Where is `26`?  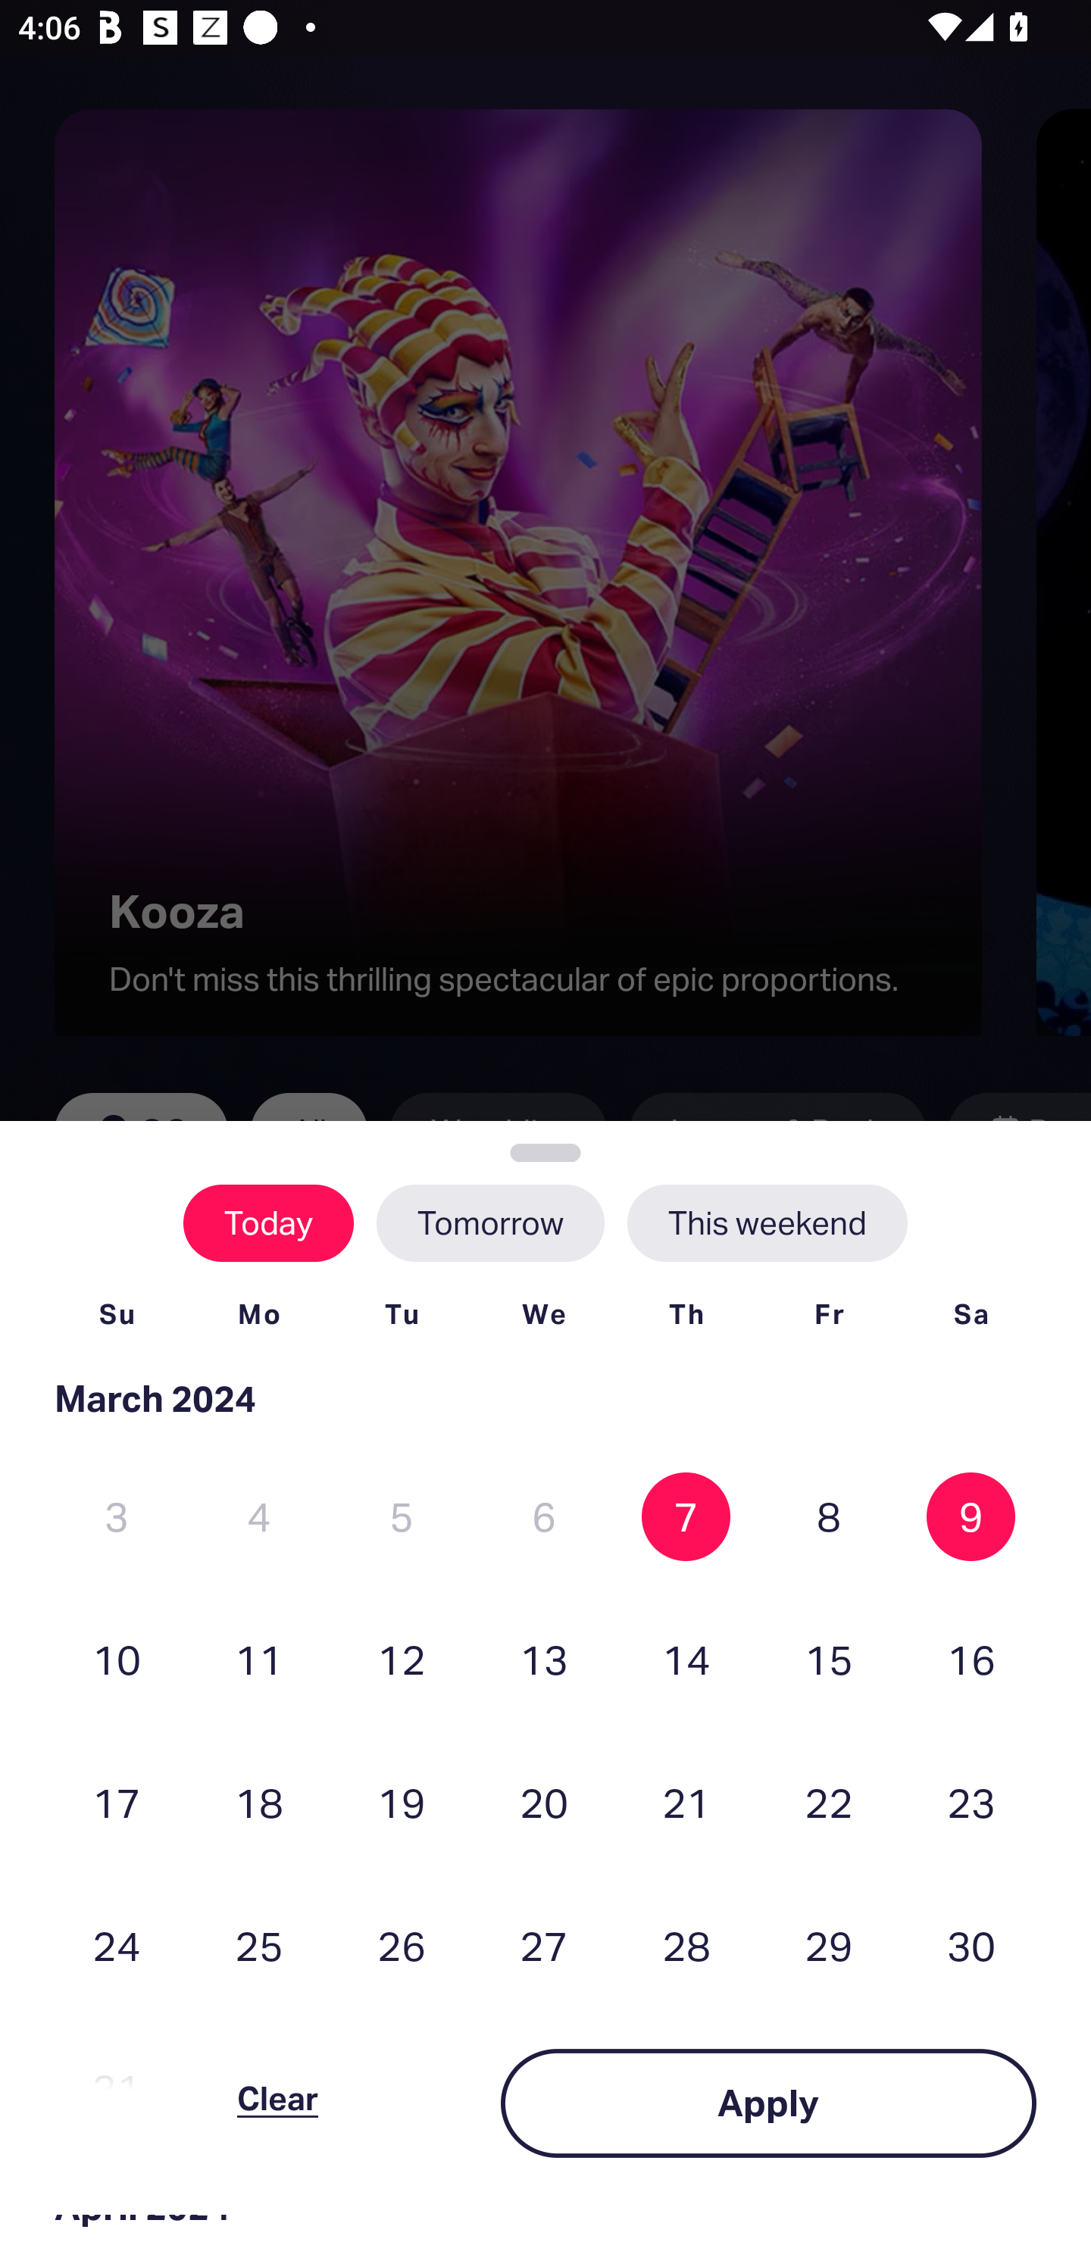
26 is located at coordinates (402, 1946).